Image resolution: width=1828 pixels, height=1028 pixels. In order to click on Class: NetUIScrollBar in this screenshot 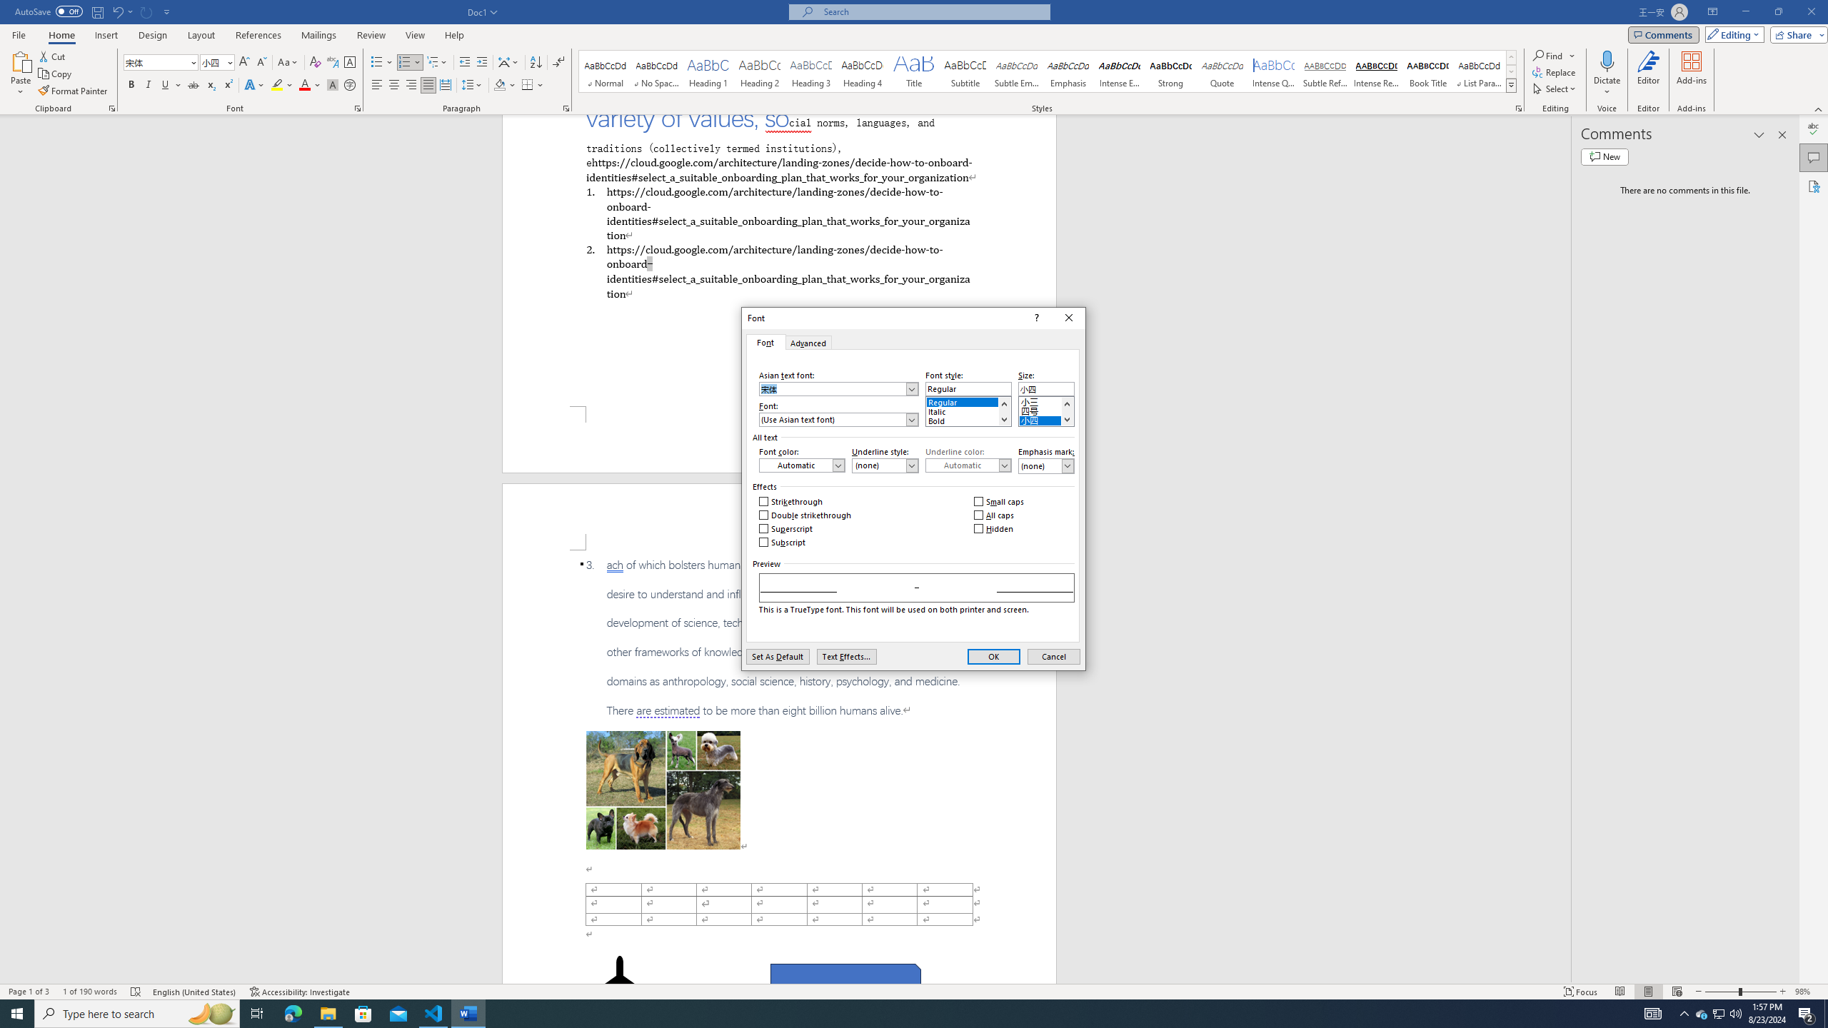, I will do `click(1565, 550)`.